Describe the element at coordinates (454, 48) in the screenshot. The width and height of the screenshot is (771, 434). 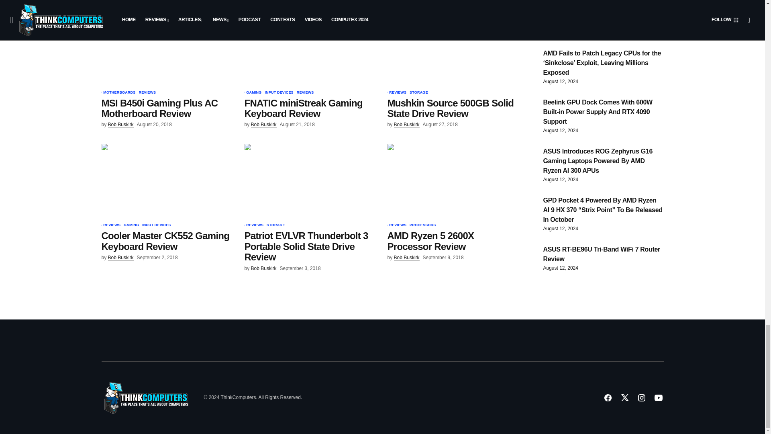
I see `Mushkin Source 500GB Solid State Drive Review` at that location.